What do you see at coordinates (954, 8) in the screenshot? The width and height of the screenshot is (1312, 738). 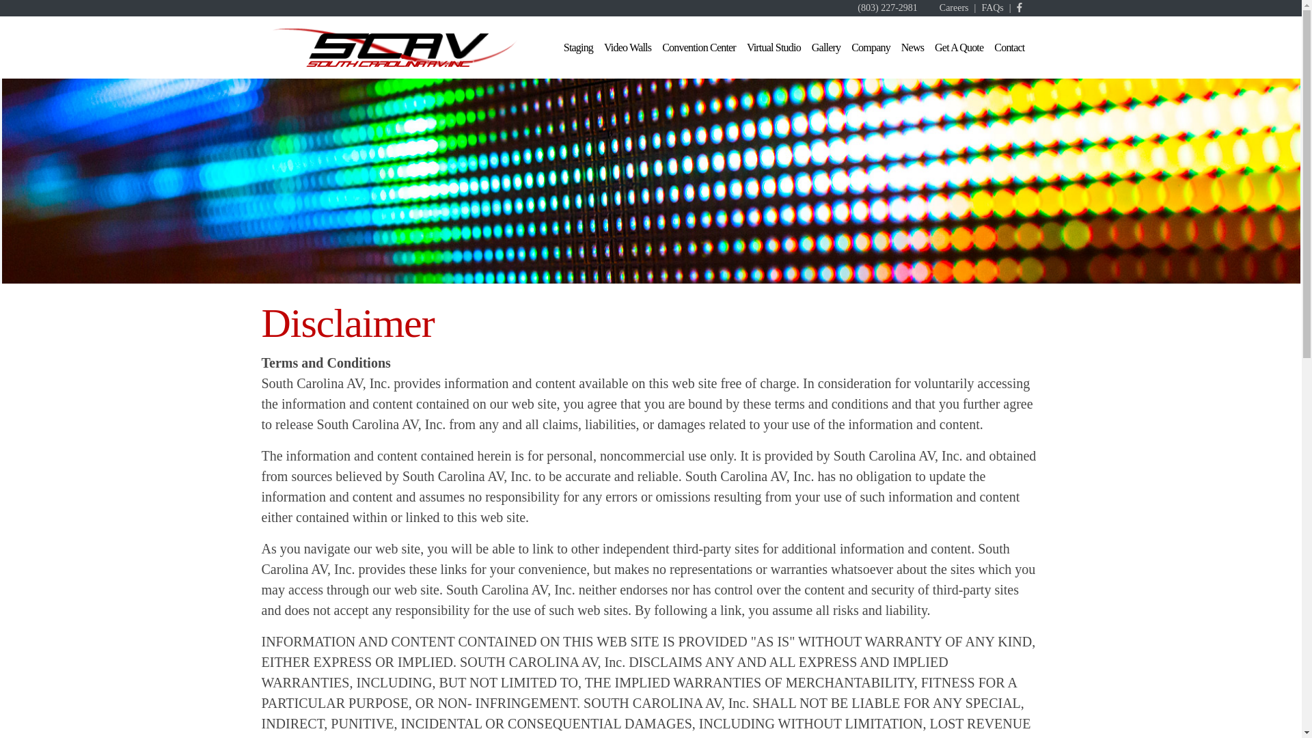 I see `Careers` at bounding box center [954, 8].